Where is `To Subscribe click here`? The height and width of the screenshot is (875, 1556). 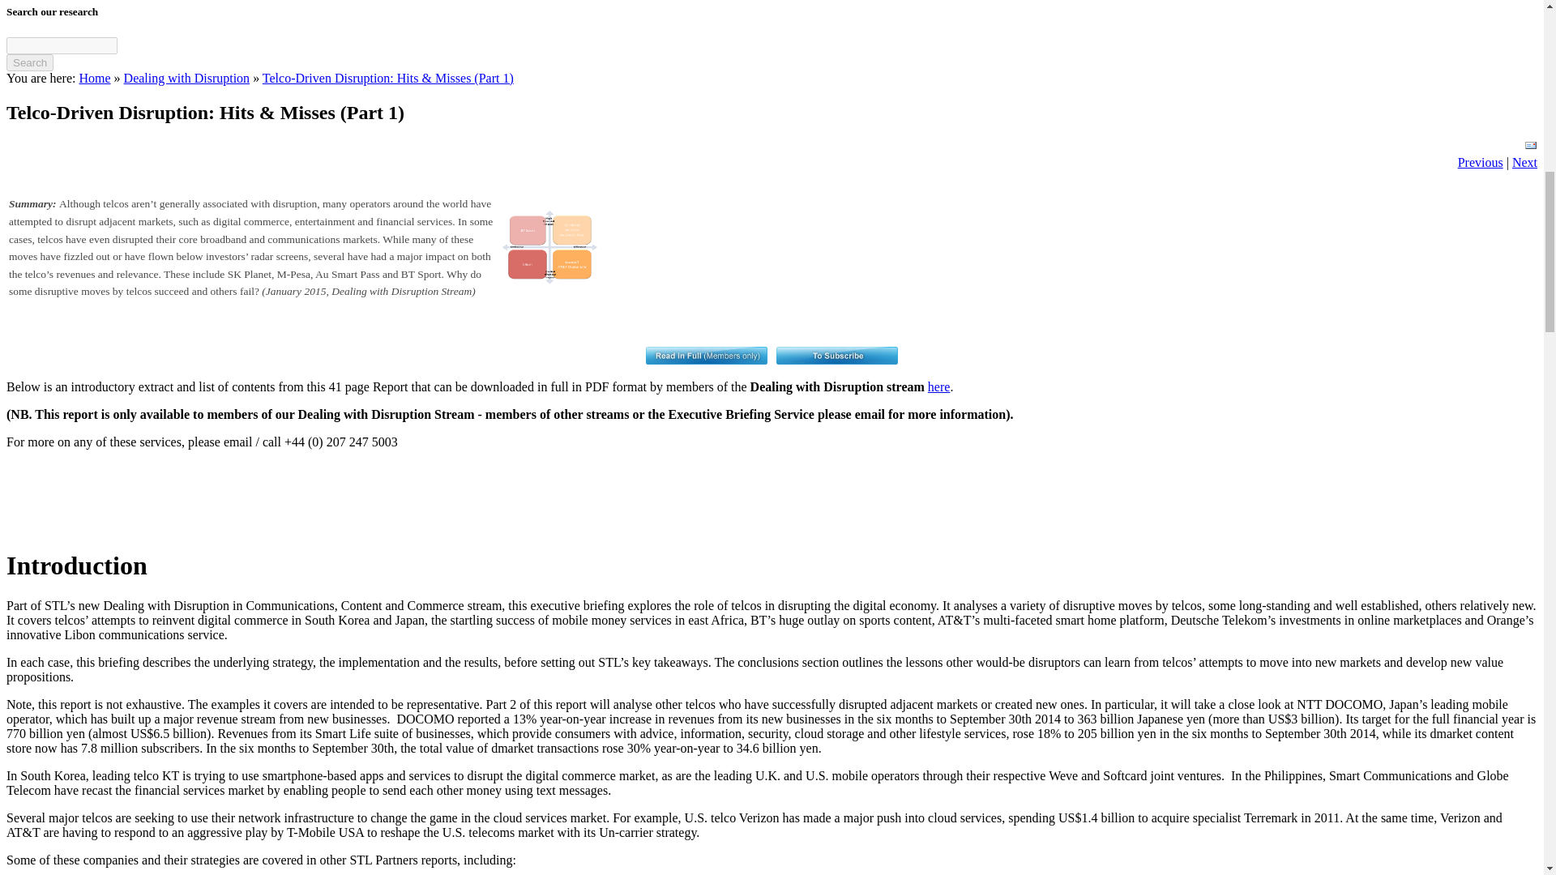
To Subscribe click here is located at coordinates (836, 355).